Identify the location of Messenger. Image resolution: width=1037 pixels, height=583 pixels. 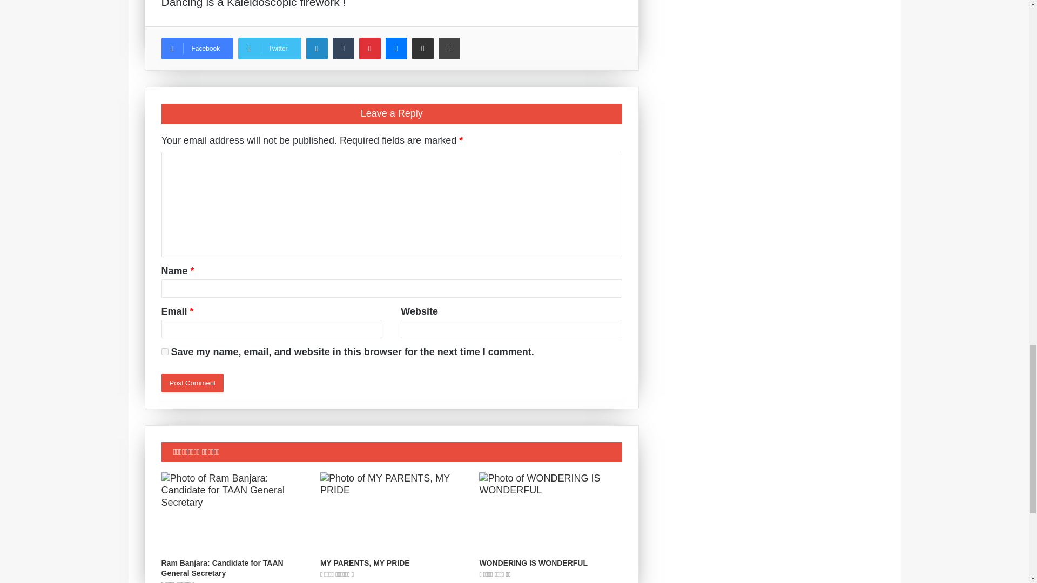
(396, 49).